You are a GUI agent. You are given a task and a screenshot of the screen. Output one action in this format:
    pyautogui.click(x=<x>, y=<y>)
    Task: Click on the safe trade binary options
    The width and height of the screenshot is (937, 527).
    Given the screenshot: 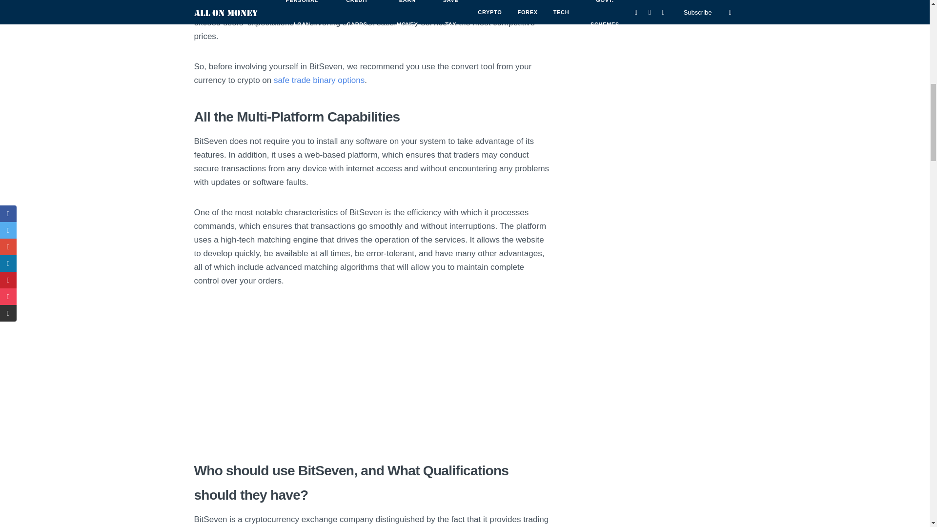 What is the action you would take?
    pyautogui.click(x=319, y=80)
    